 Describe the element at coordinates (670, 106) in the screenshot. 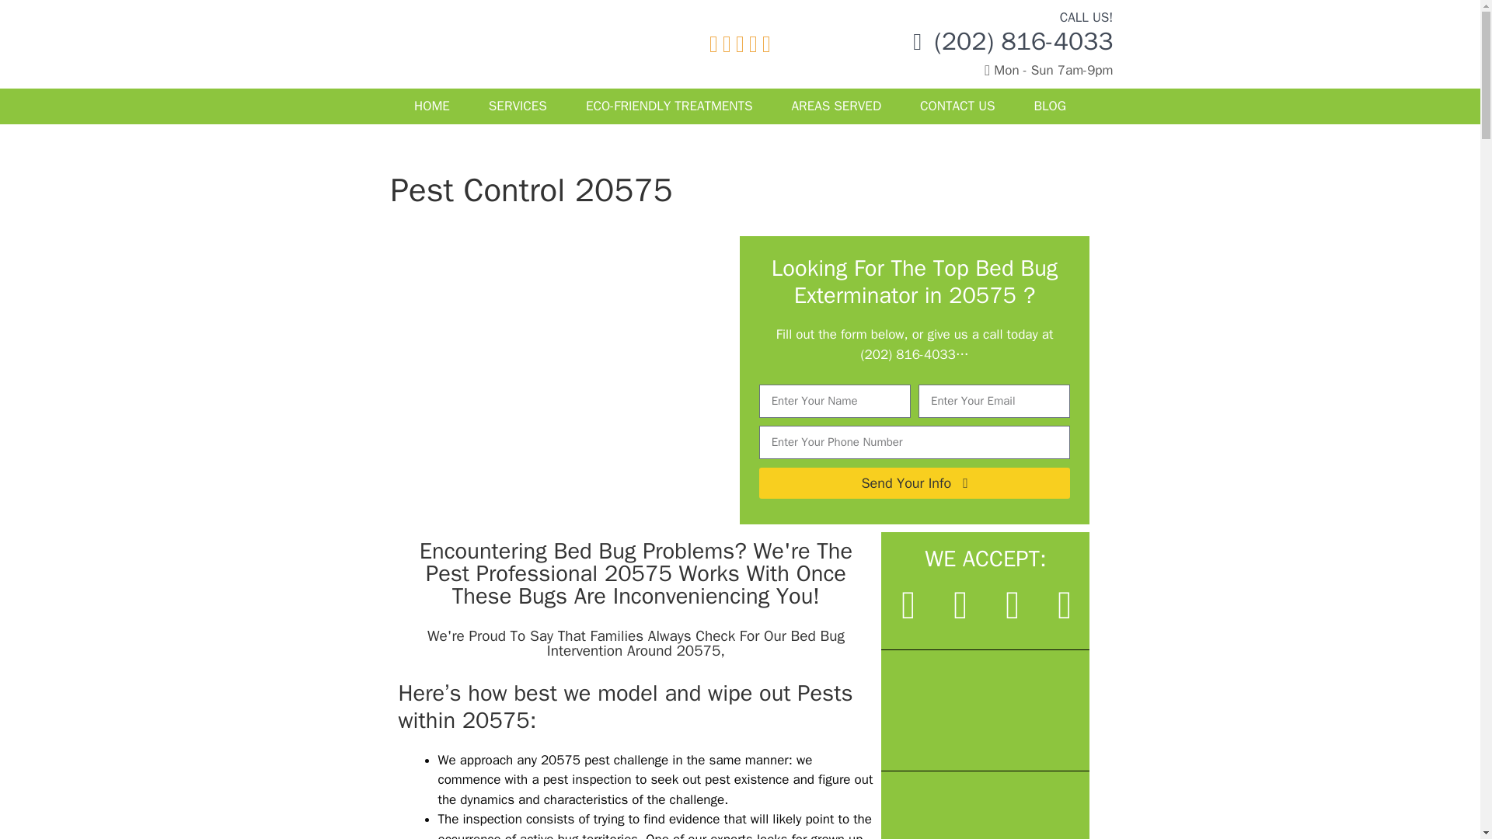

I see `ECO-FRIENDLY TREATMENTS` at that location.